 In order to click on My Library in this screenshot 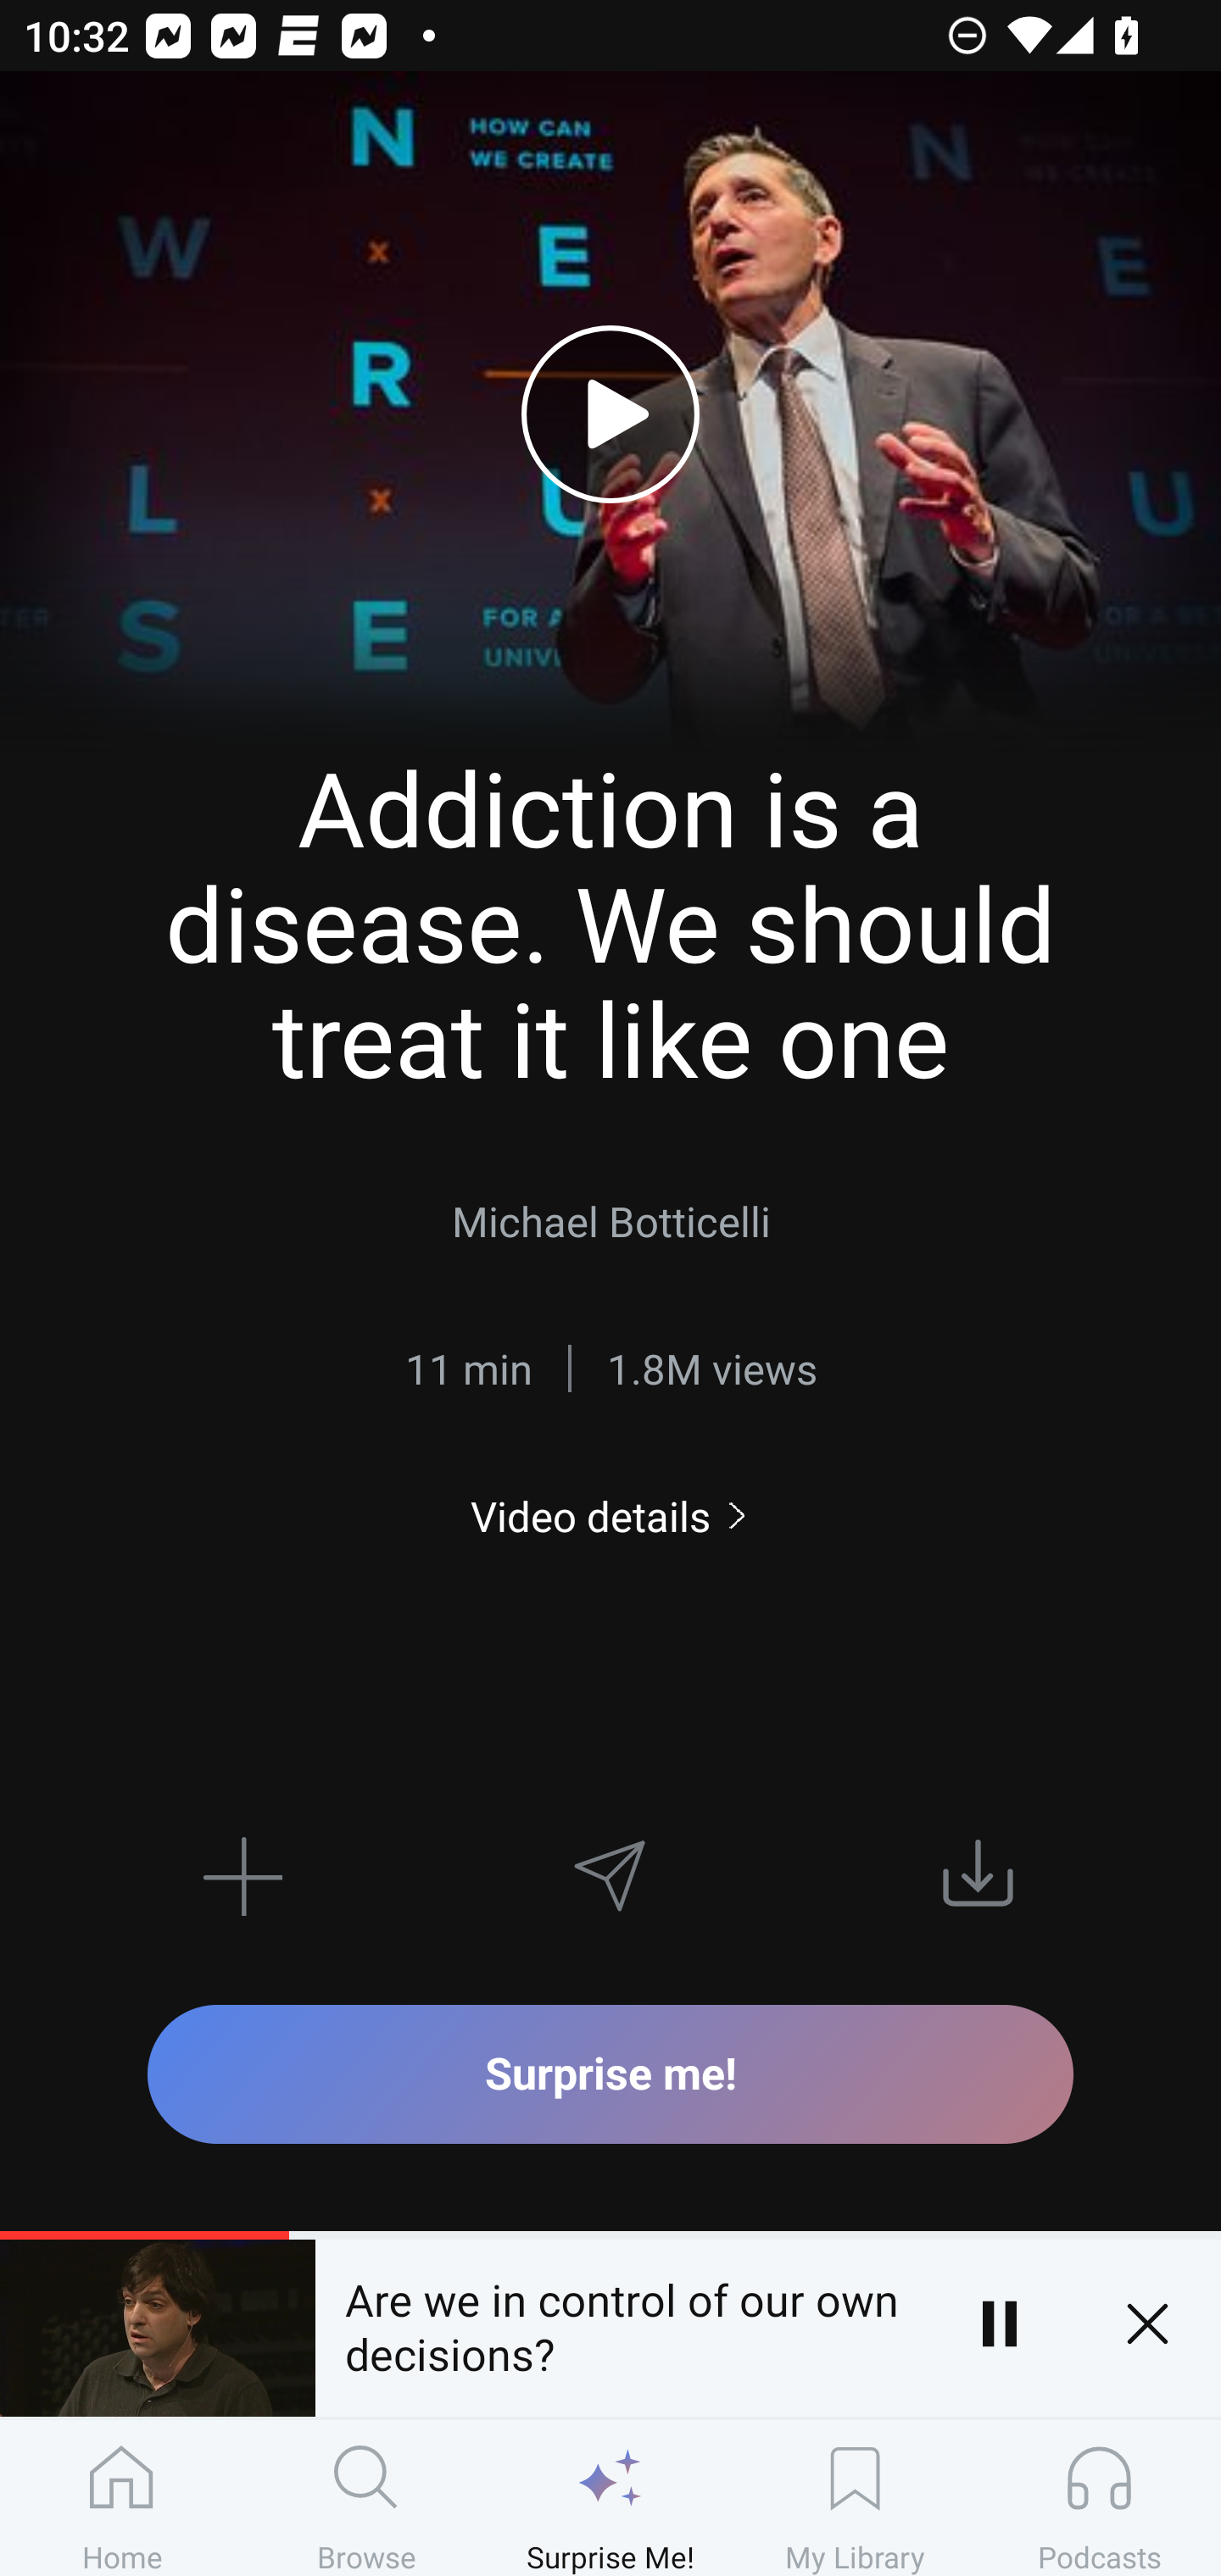, I will do `click(855, 2497)`.